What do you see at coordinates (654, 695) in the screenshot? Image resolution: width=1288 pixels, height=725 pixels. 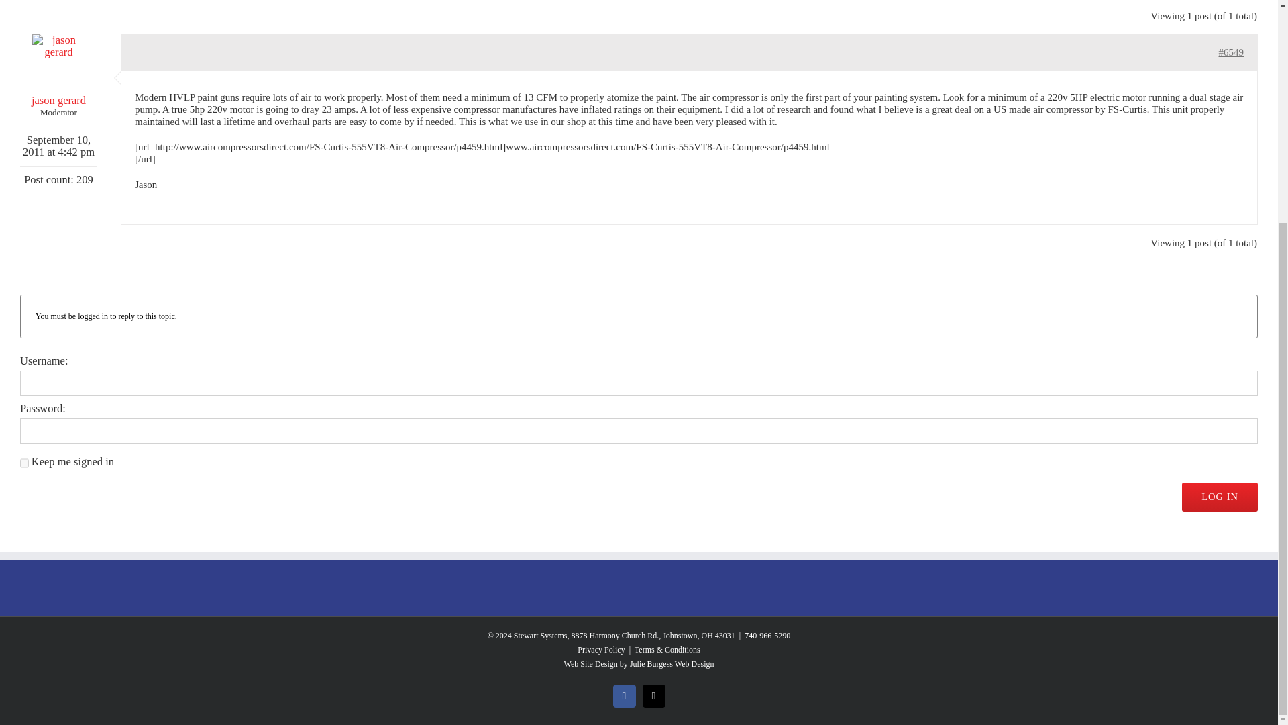 I see `X` at bounding box center [654, 695].